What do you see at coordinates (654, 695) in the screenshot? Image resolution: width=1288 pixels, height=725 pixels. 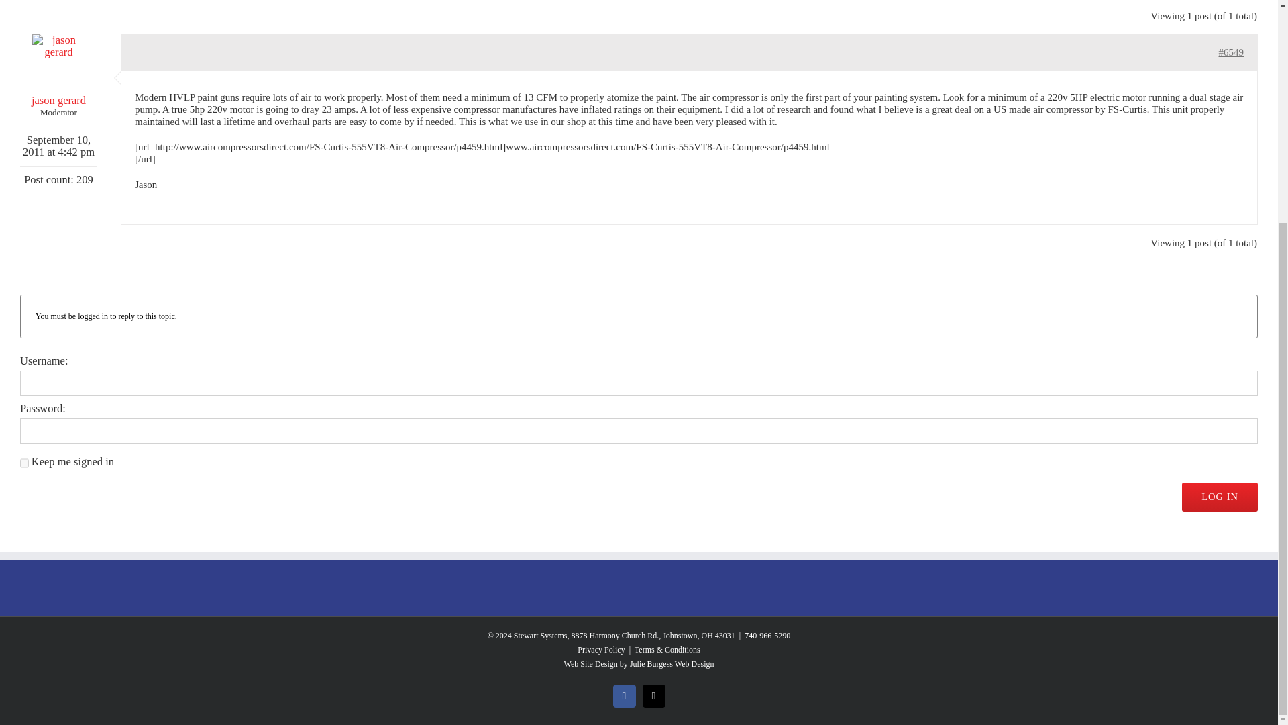 I see `X` at bounding box center [654, 695].